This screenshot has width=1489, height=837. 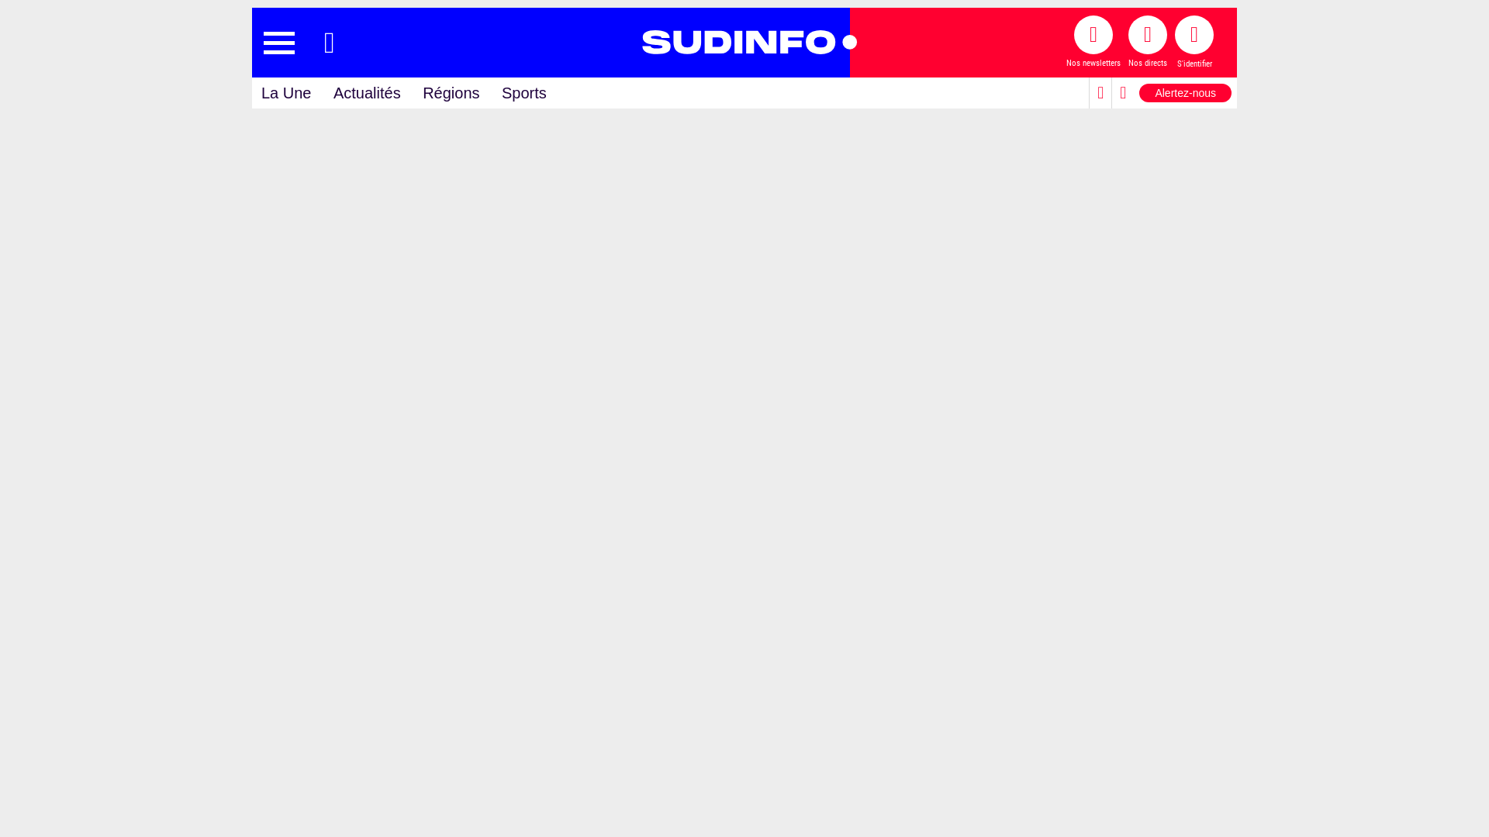 What do you see at coordinates (1194, 43) in the screenshot?
I see `S'identifier` at bounding box center [1194, 43].